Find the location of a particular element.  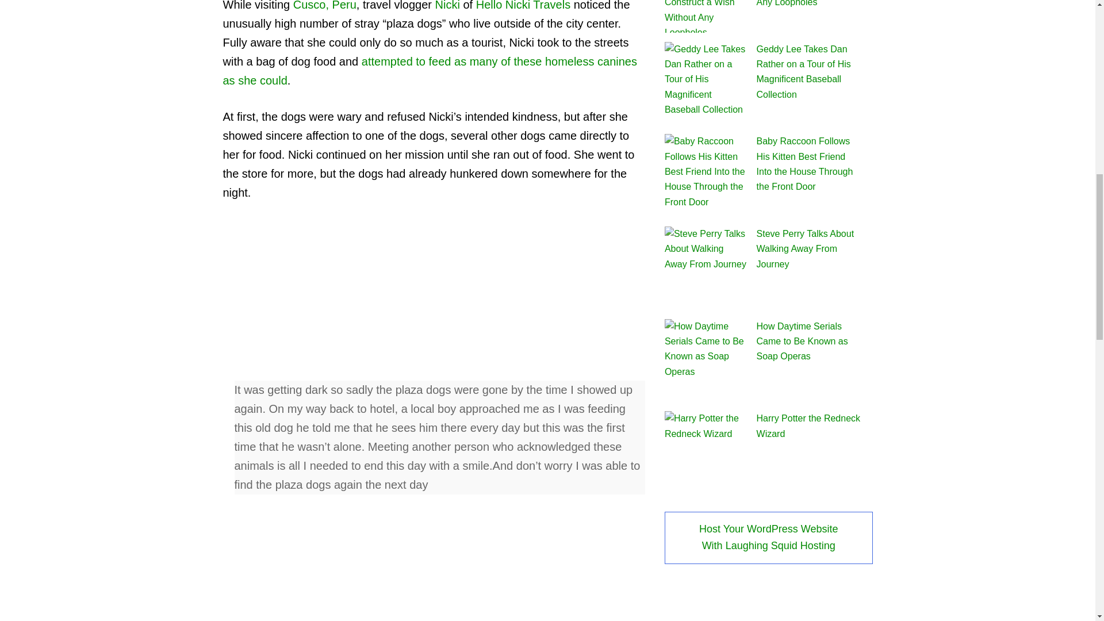

Cusco, Peru is located at coordinates (325, 6).